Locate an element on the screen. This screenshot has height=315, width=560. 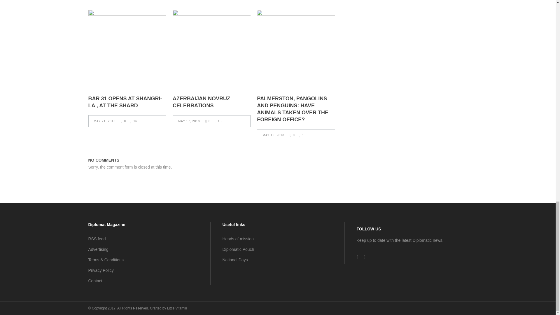
BAR 31 OPENS AT SHANGRI-LA , AT THE SHARD is located at coordinates (125, 102).